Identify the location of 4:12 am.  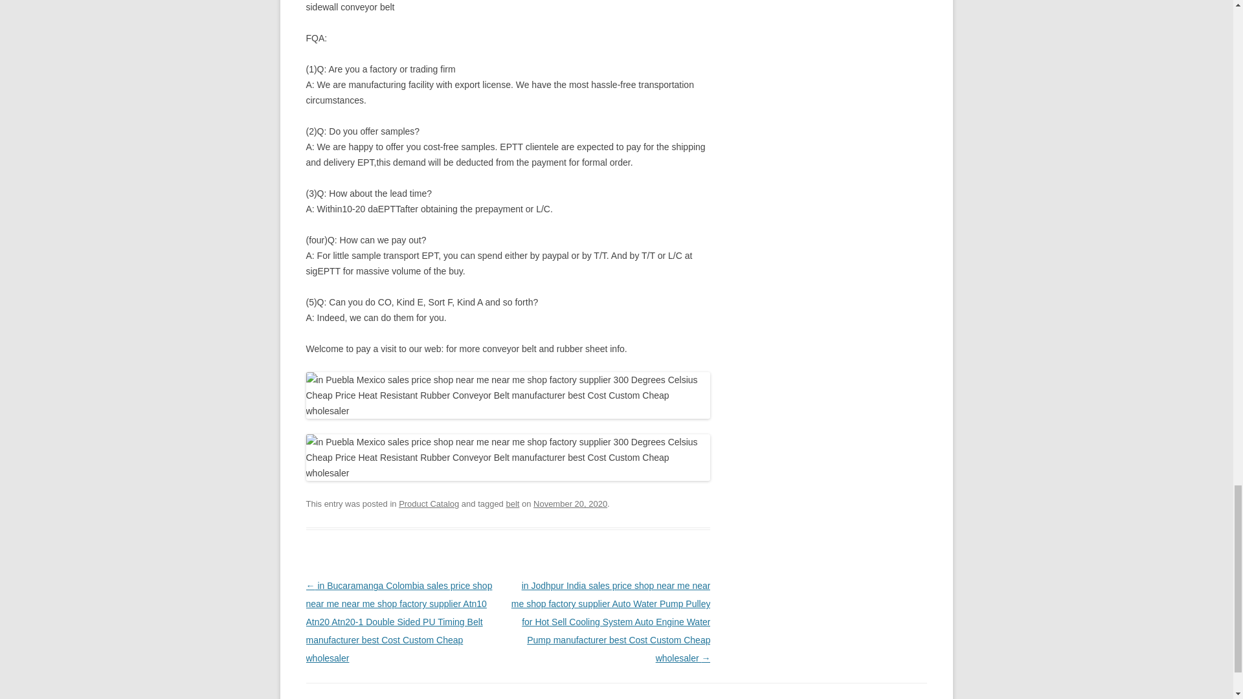
(570, 504).